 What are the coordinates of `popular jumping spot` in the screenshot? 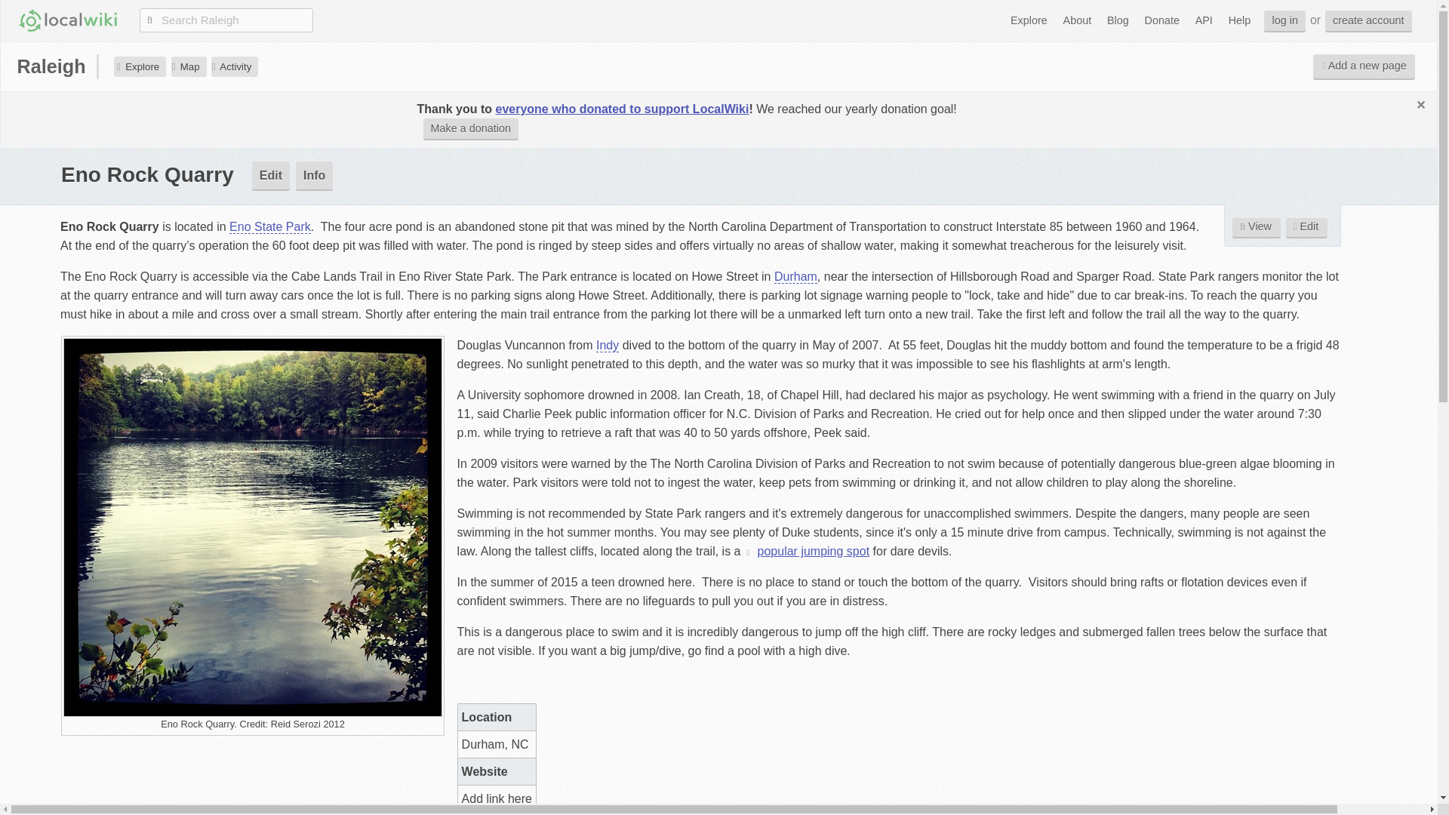 It's located at (807, 551).